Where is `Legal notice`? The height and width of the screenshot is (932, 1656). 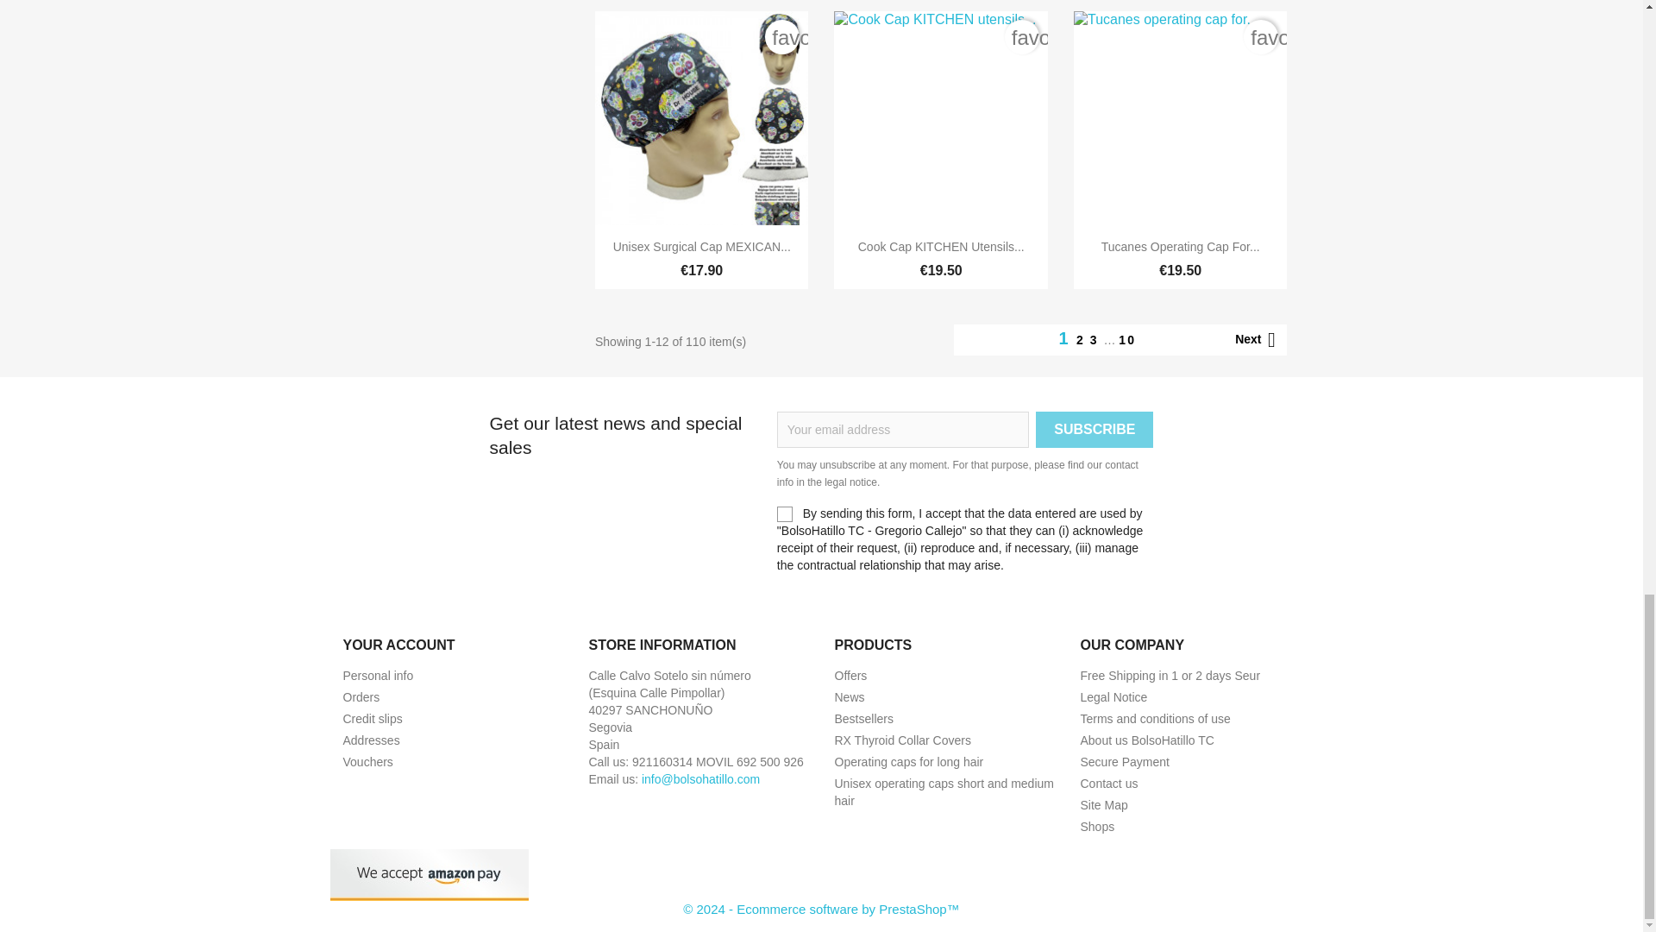 Legal notice is located at coordinates (1113, 697).